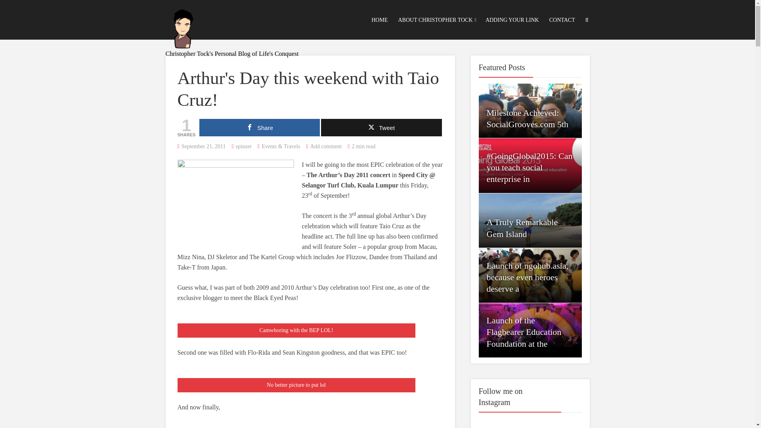  I want to click on ADDING YOUR LINK, so click(512, 20).